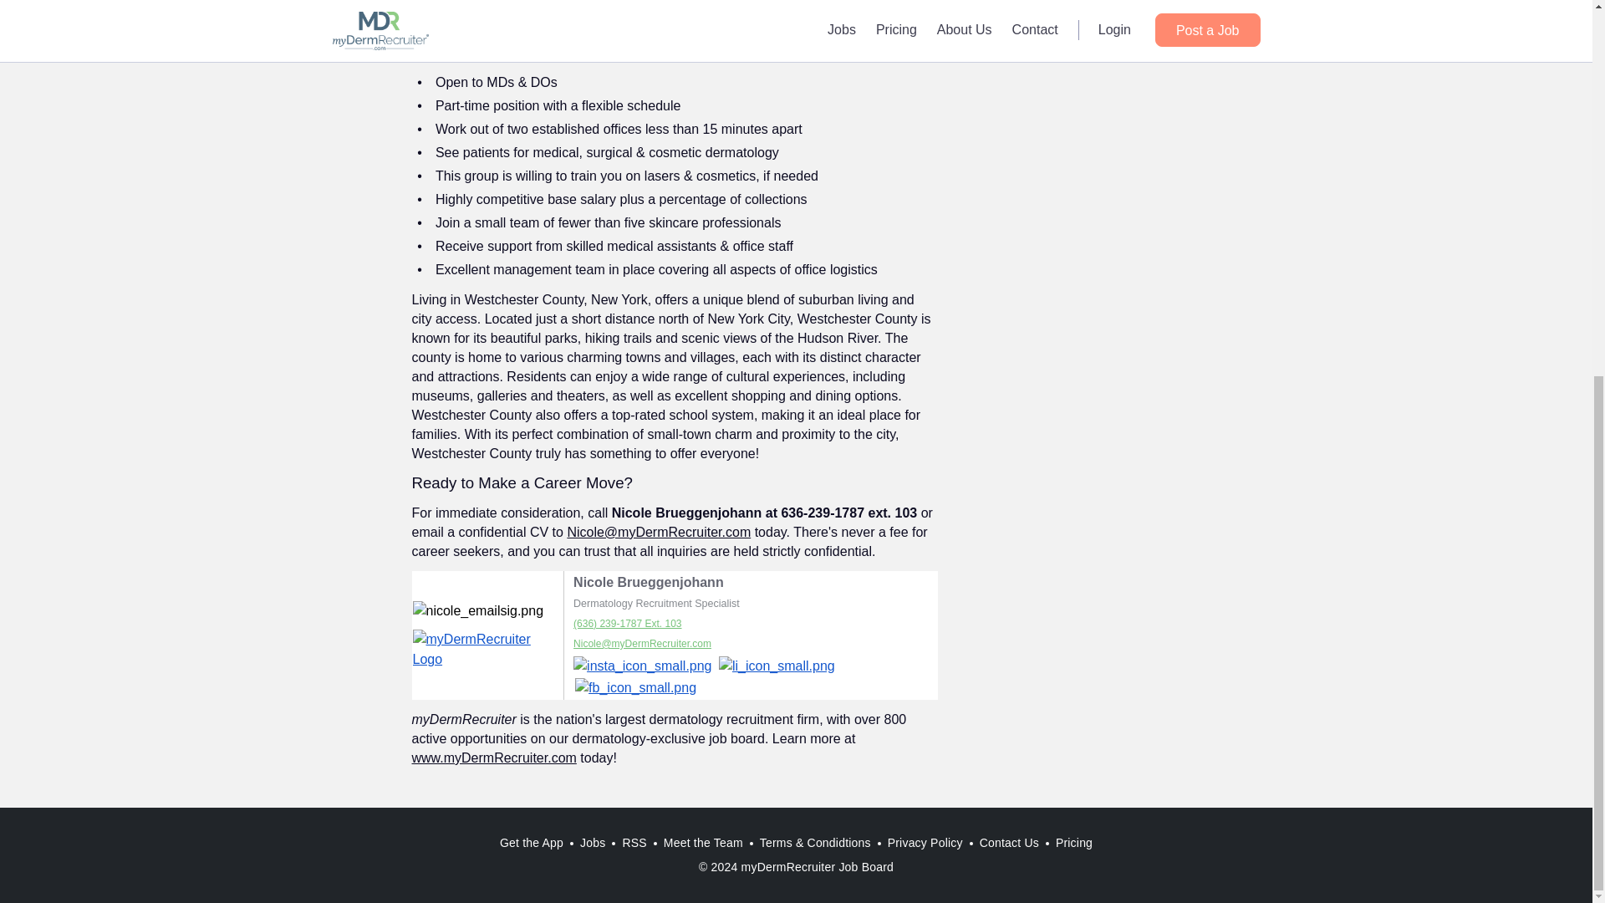 The width and height of the screenshot is (1605, 903). What do you see at coordinates (702, 843) in the screenshot?
I see `Meet the Team` at bounding box center [702, 843].